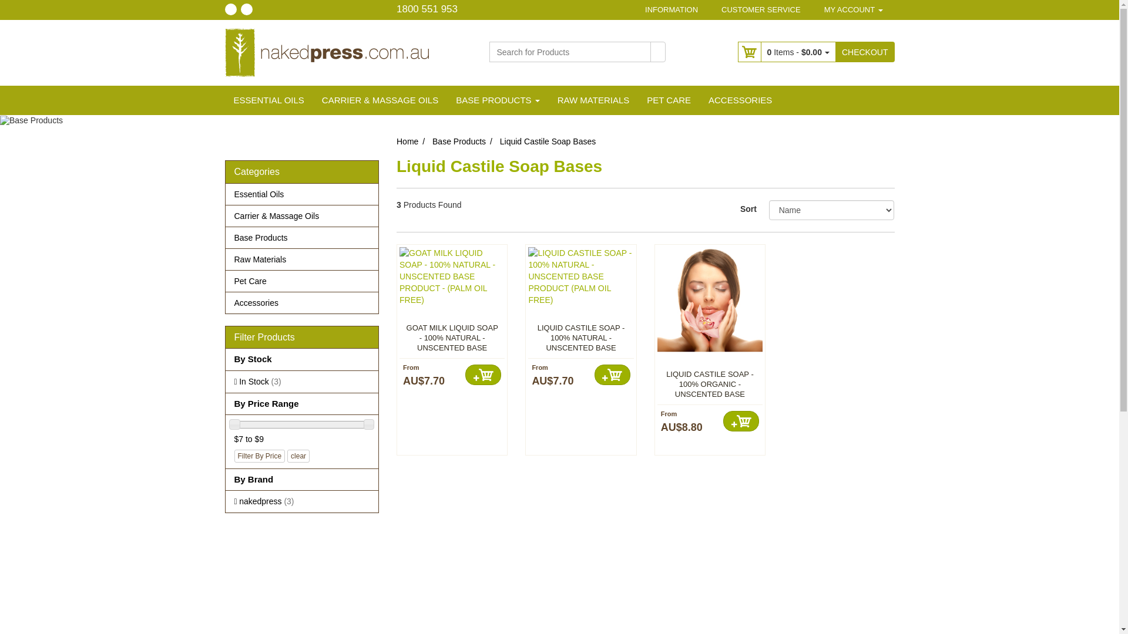 The image size is (1128, 634). Describe the element at coordinates (302, 281) in the screenshot. I see `Pet Care` at that location.